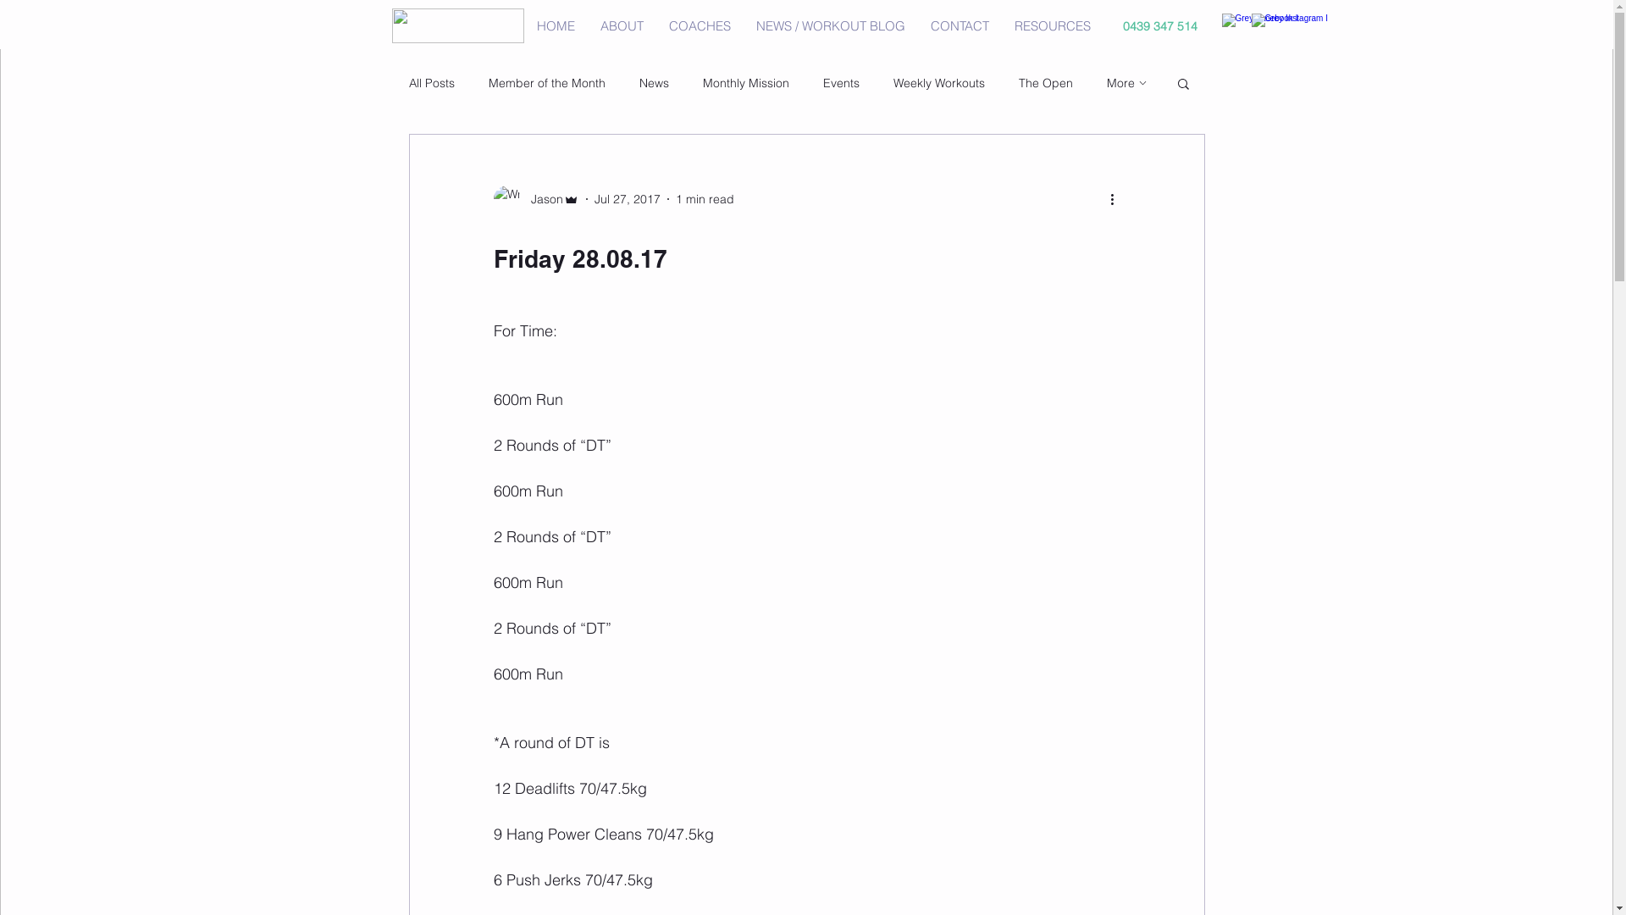  I want to click on NEWS / WORKOUT BLOG, so click(831, 26).